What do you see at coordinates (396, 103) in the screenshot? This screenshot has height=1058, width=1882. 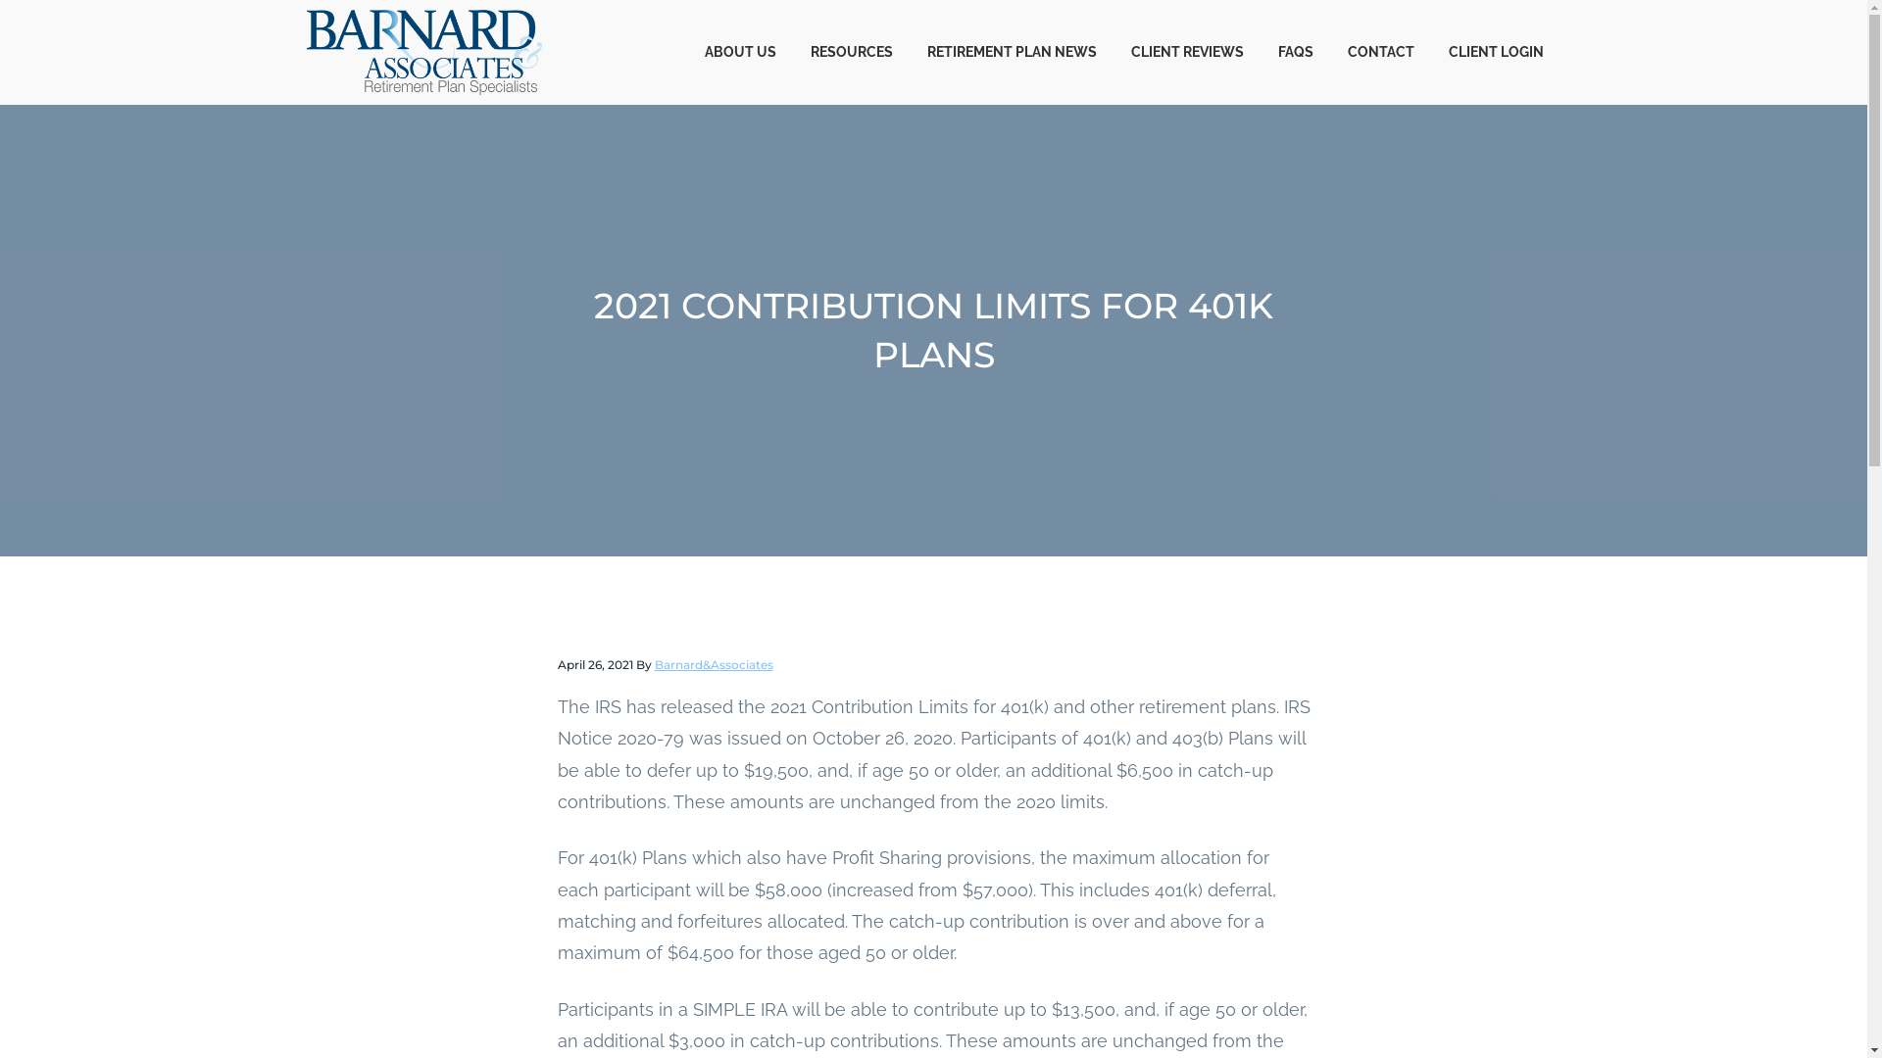 I see `Barnard & Associates` at bounding box center [396, 103].